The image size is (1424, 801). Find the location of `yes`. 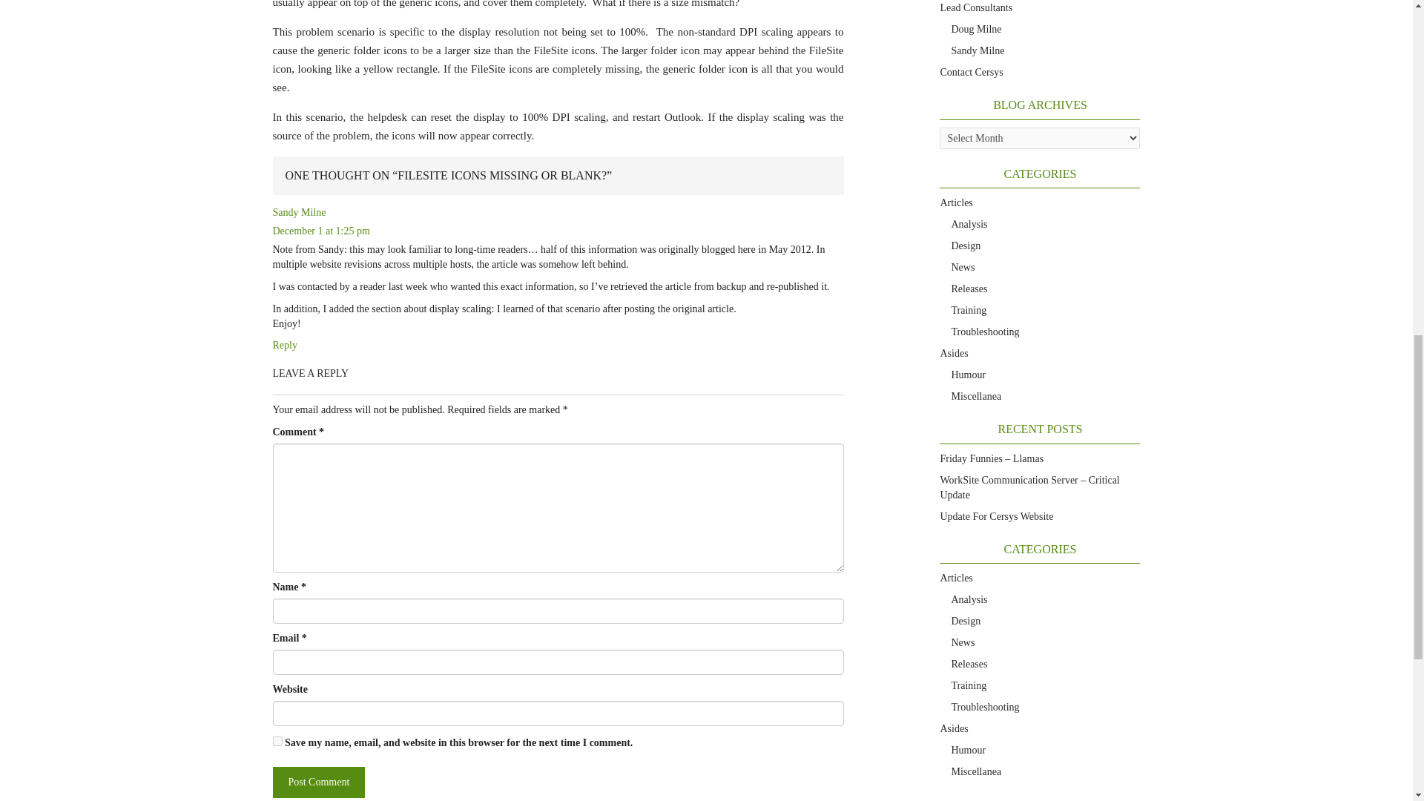

yes is located at coordinates (277, 740).